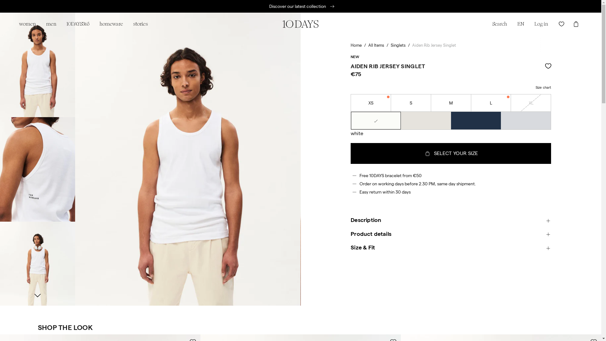 The width and height of the screenshot is (606, 341). Describe the element at coordinates (576, 24) in the screenshot. I see `Open cart drawer` at that location.